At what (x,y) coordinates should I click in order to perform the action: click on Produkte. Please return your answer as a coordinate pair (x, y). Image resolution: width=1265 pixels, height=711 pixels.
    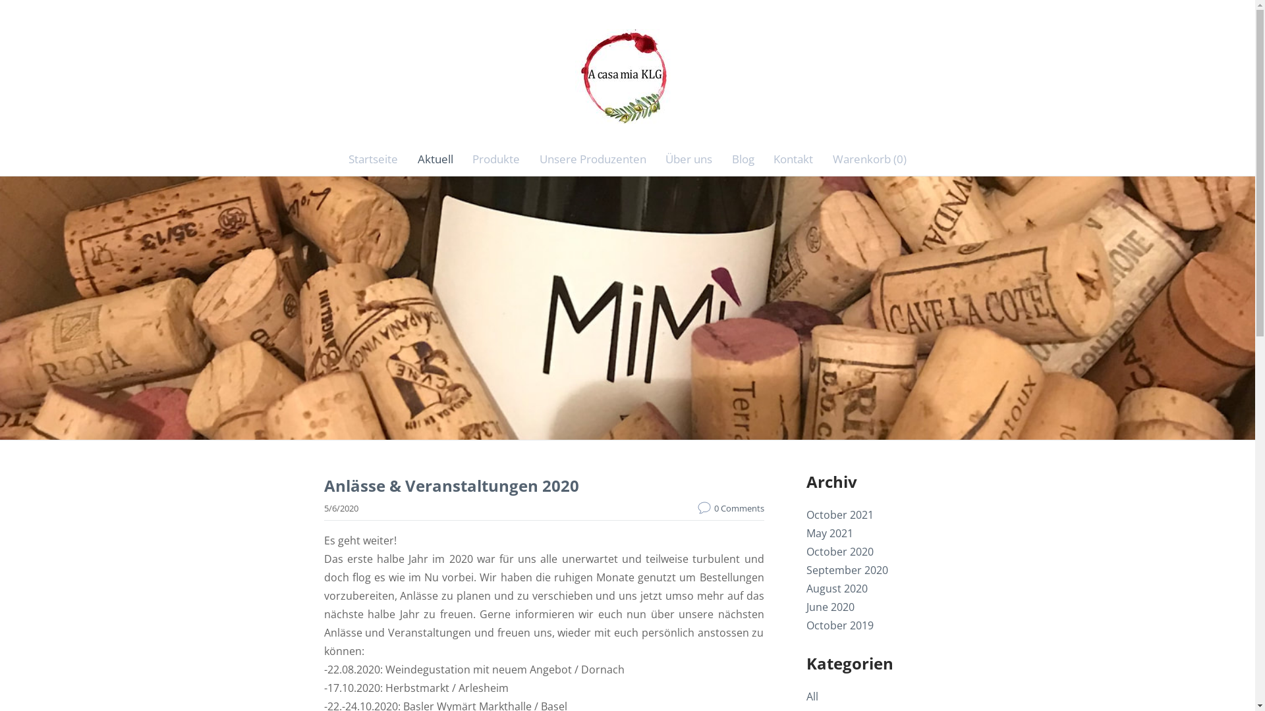
    Looking at the image, I should click on (496, 159).